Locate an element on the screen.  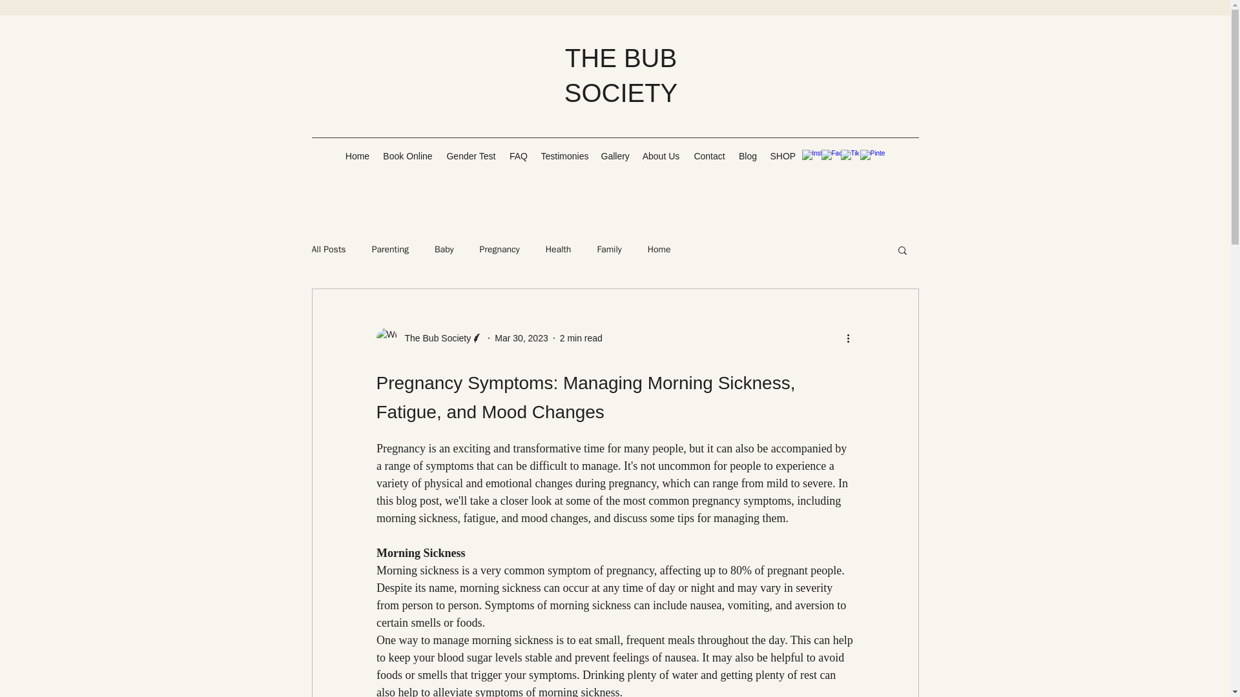
SHOP is located at coordinates (782, 156).